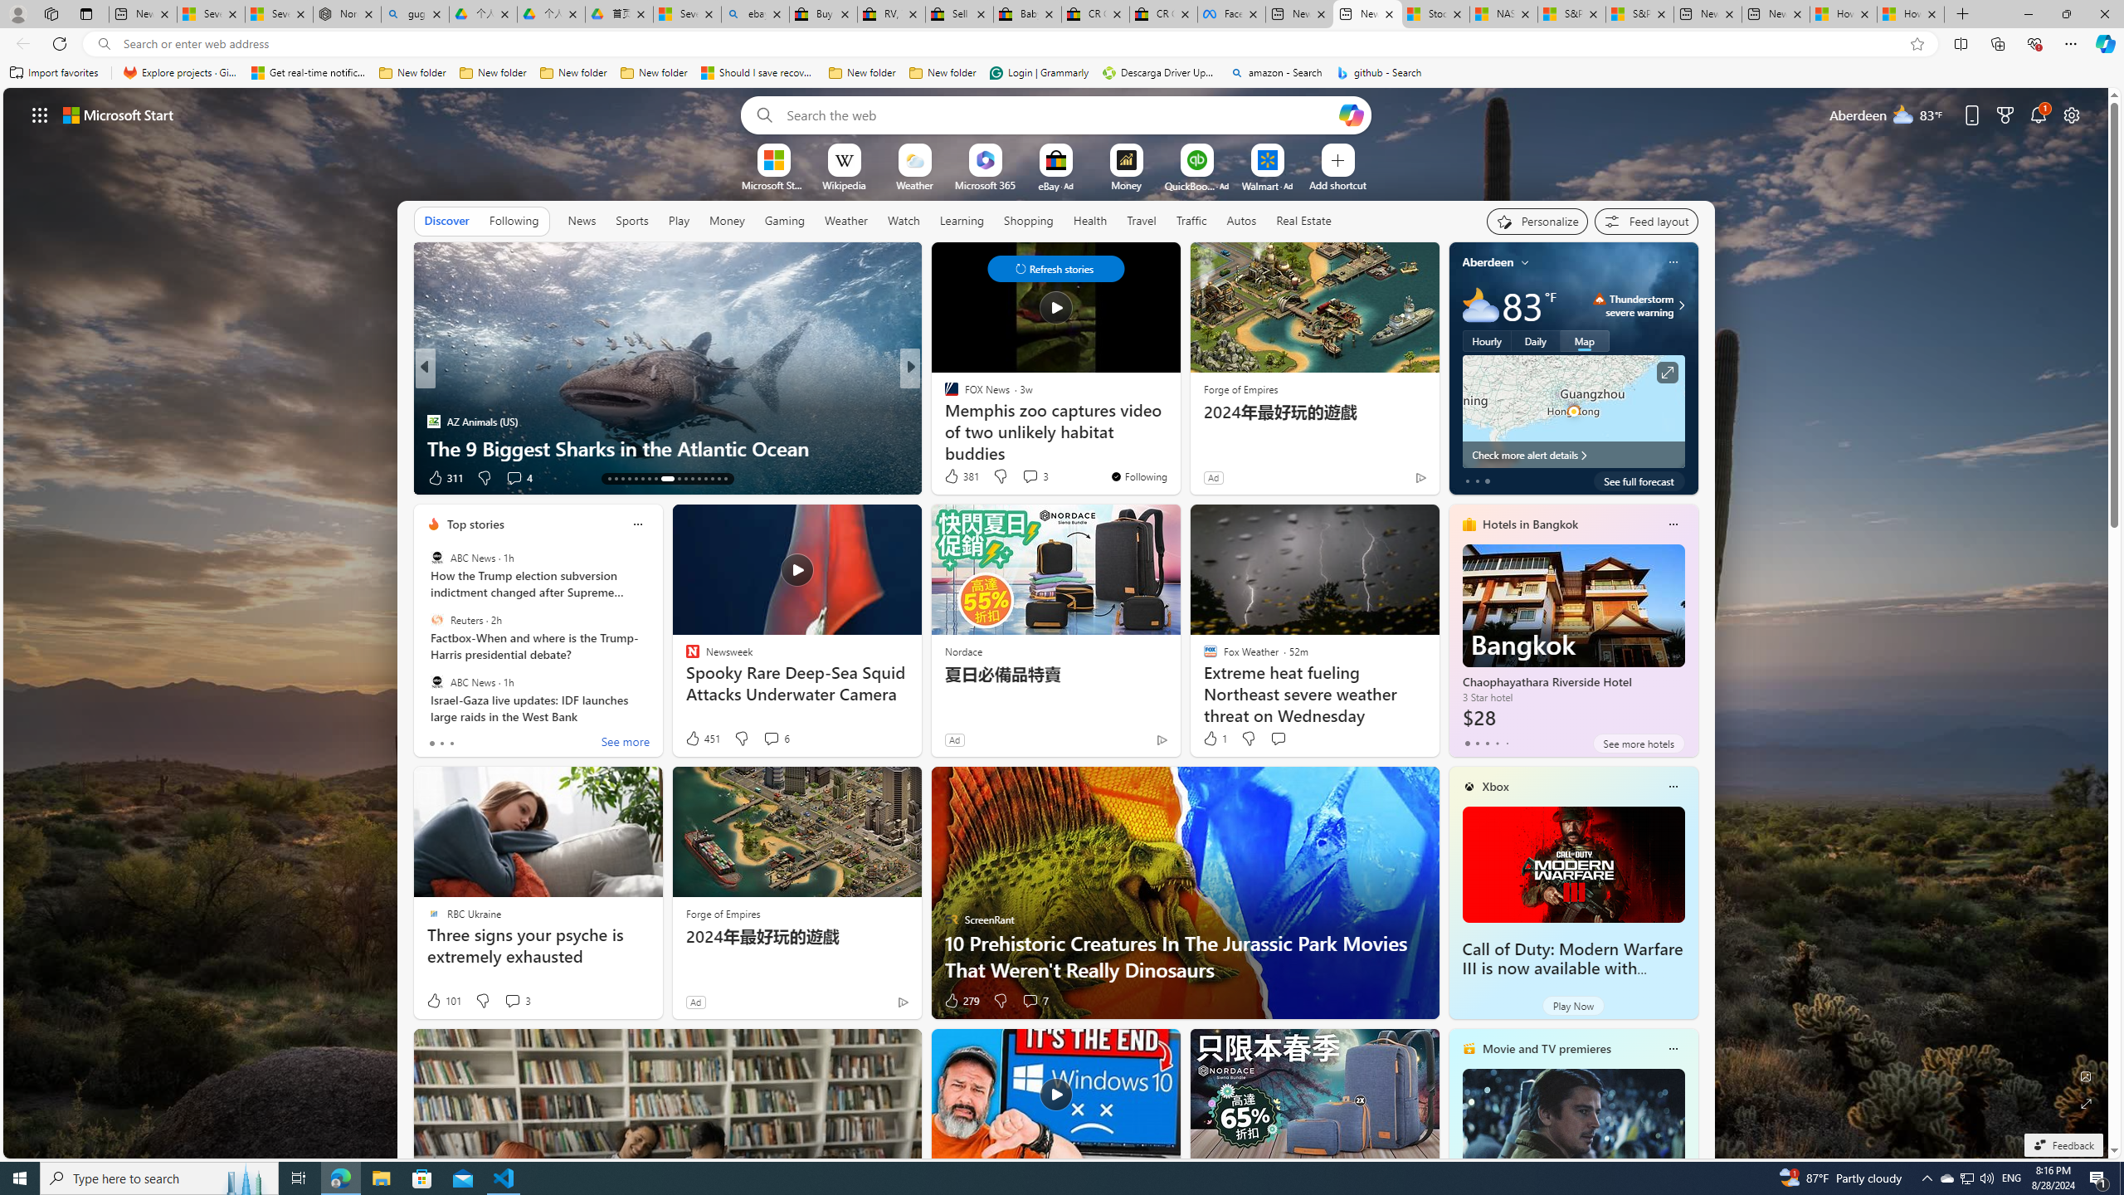 The image size is (2124, 1195). What do you see at coordinates (950, 478) in the screenshot?
I see `3 Like` at bounding box center [950, 478].